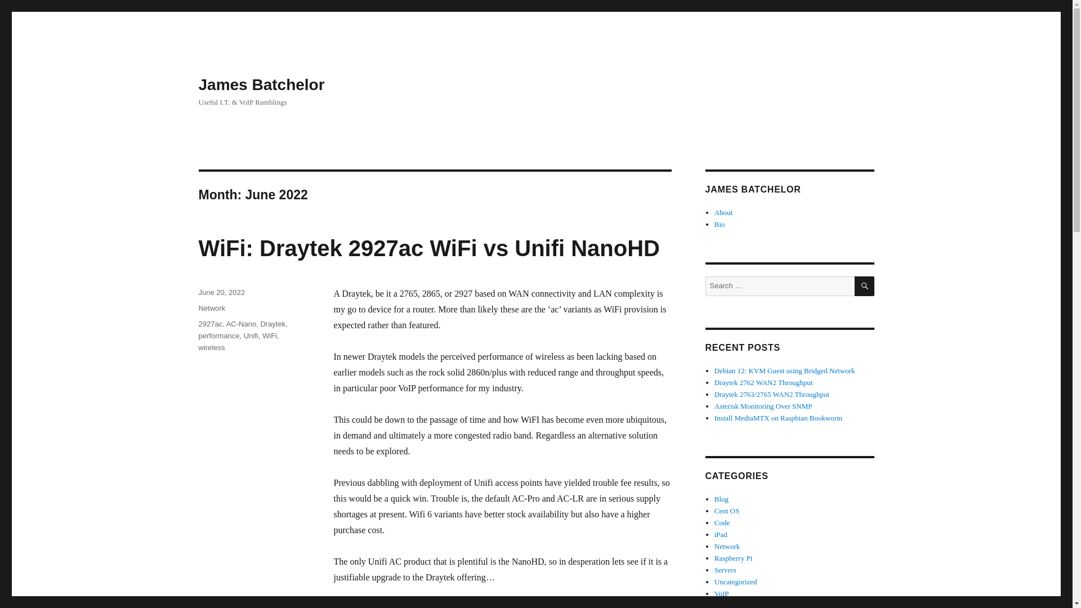  I want to click on AC-Nano, so click(241, 324).